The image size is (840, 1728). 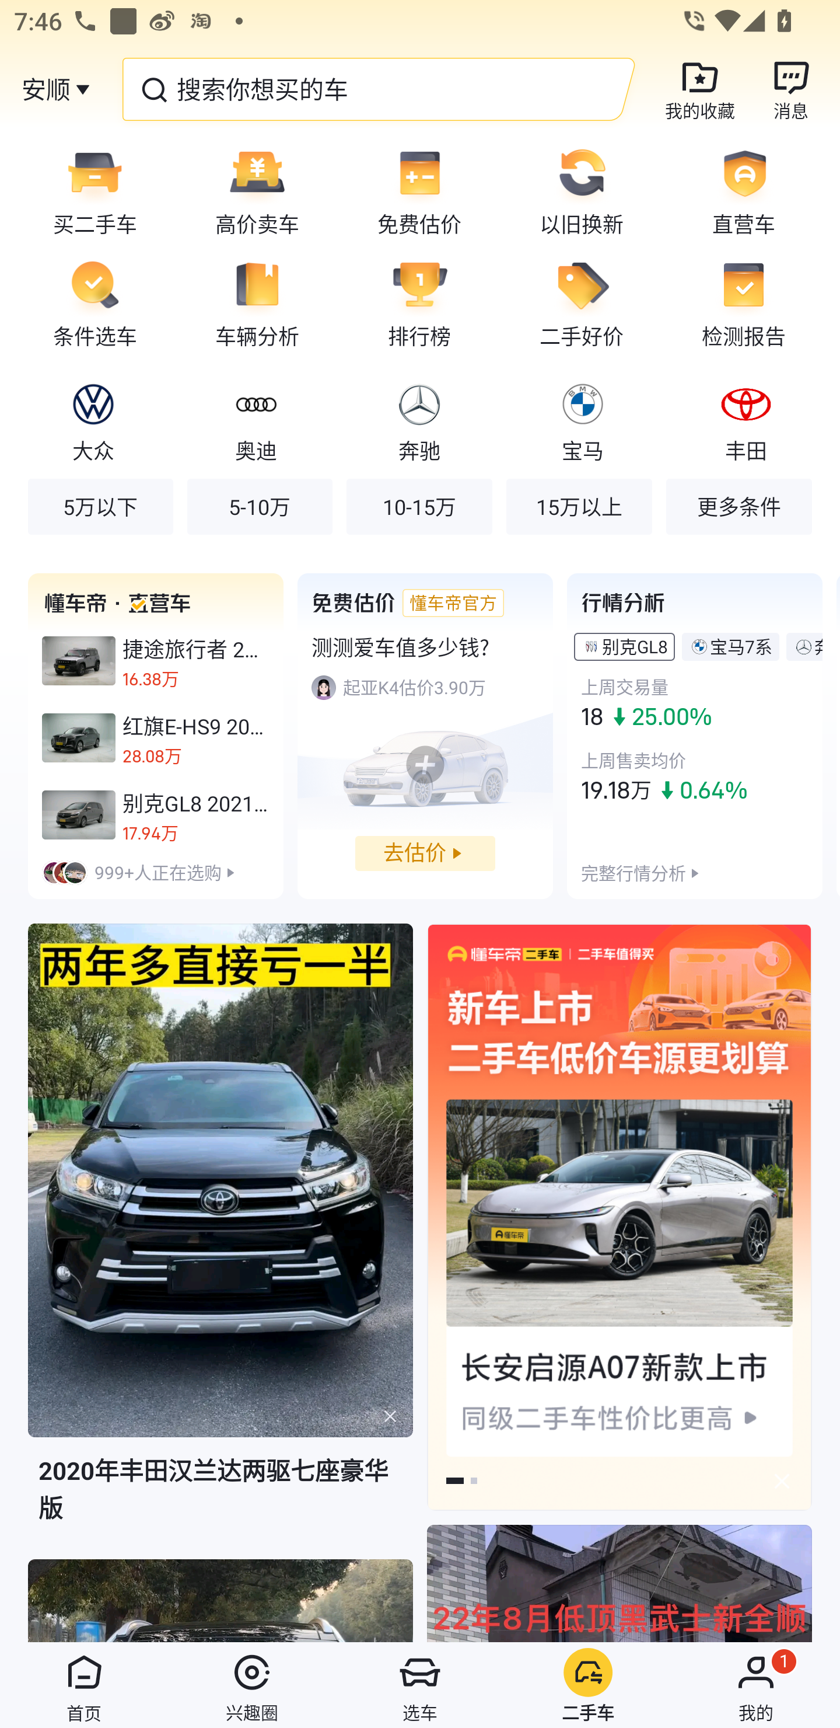 What do you see at coordinates (156, 738) in the screenshot?
I see `红旗E-HS9 2020款 460km 旗享版 六座 28.08万` at bounding box center [156, 738].